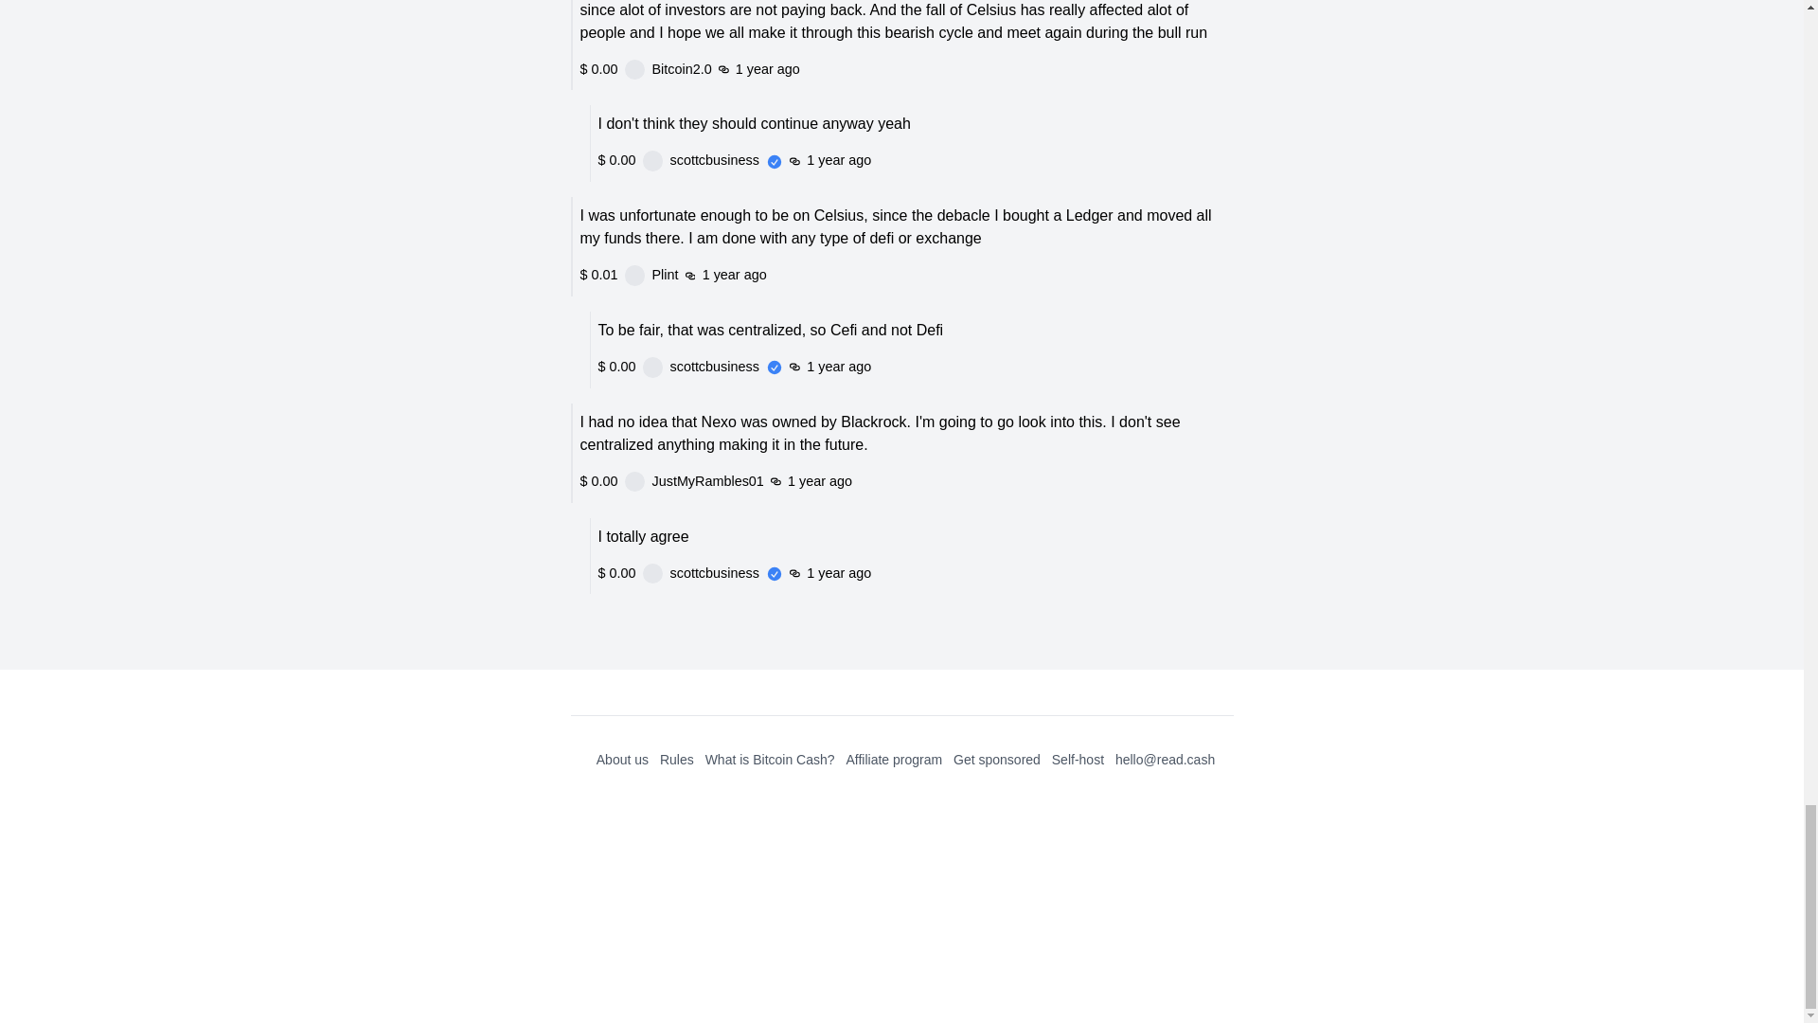 Image resolution: width=1818 pixels, height=1023 pixels. I want to click on 2022-07-24 09:18:34, so click(852, 517).